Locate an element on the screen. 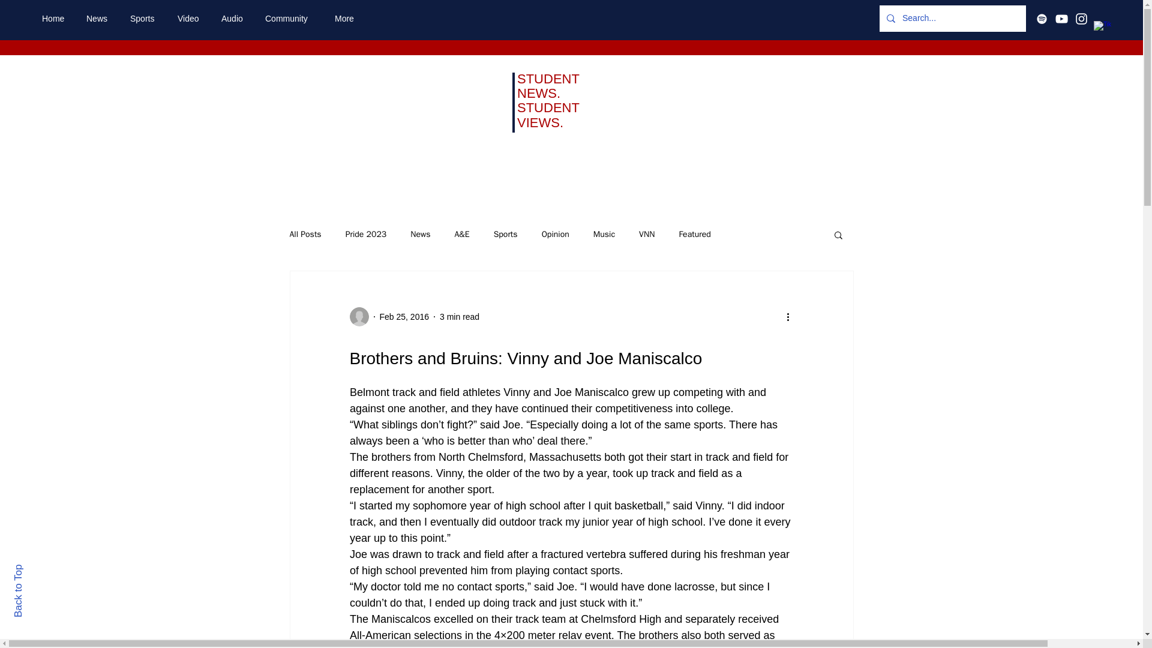 The width and height of the screenshot is (1152, 648). VNN is located at coordinates (647, 234).